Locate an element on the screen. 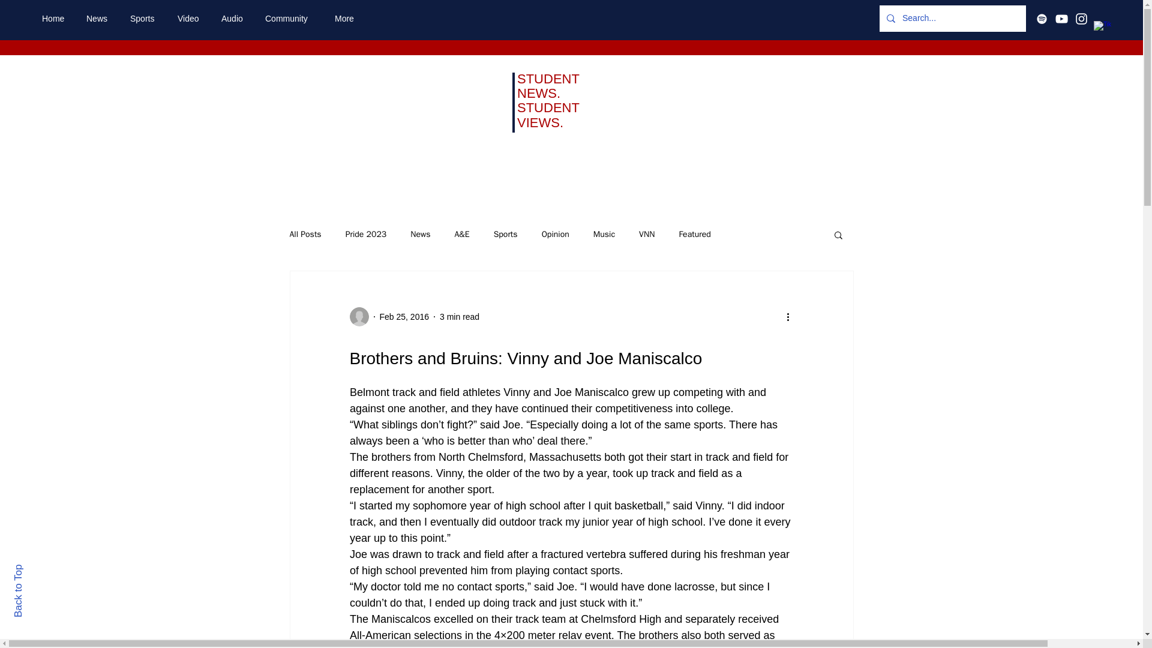 The width and height of the screenshot is (1152, 648). VNN is located at coordinates (647, 234).